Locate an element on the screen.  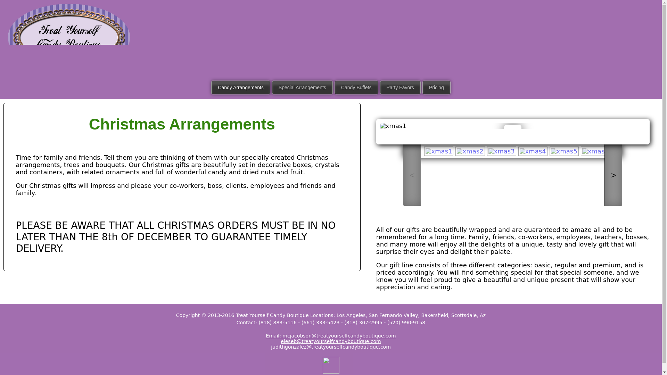
Last is located at coordinates (527, 136).